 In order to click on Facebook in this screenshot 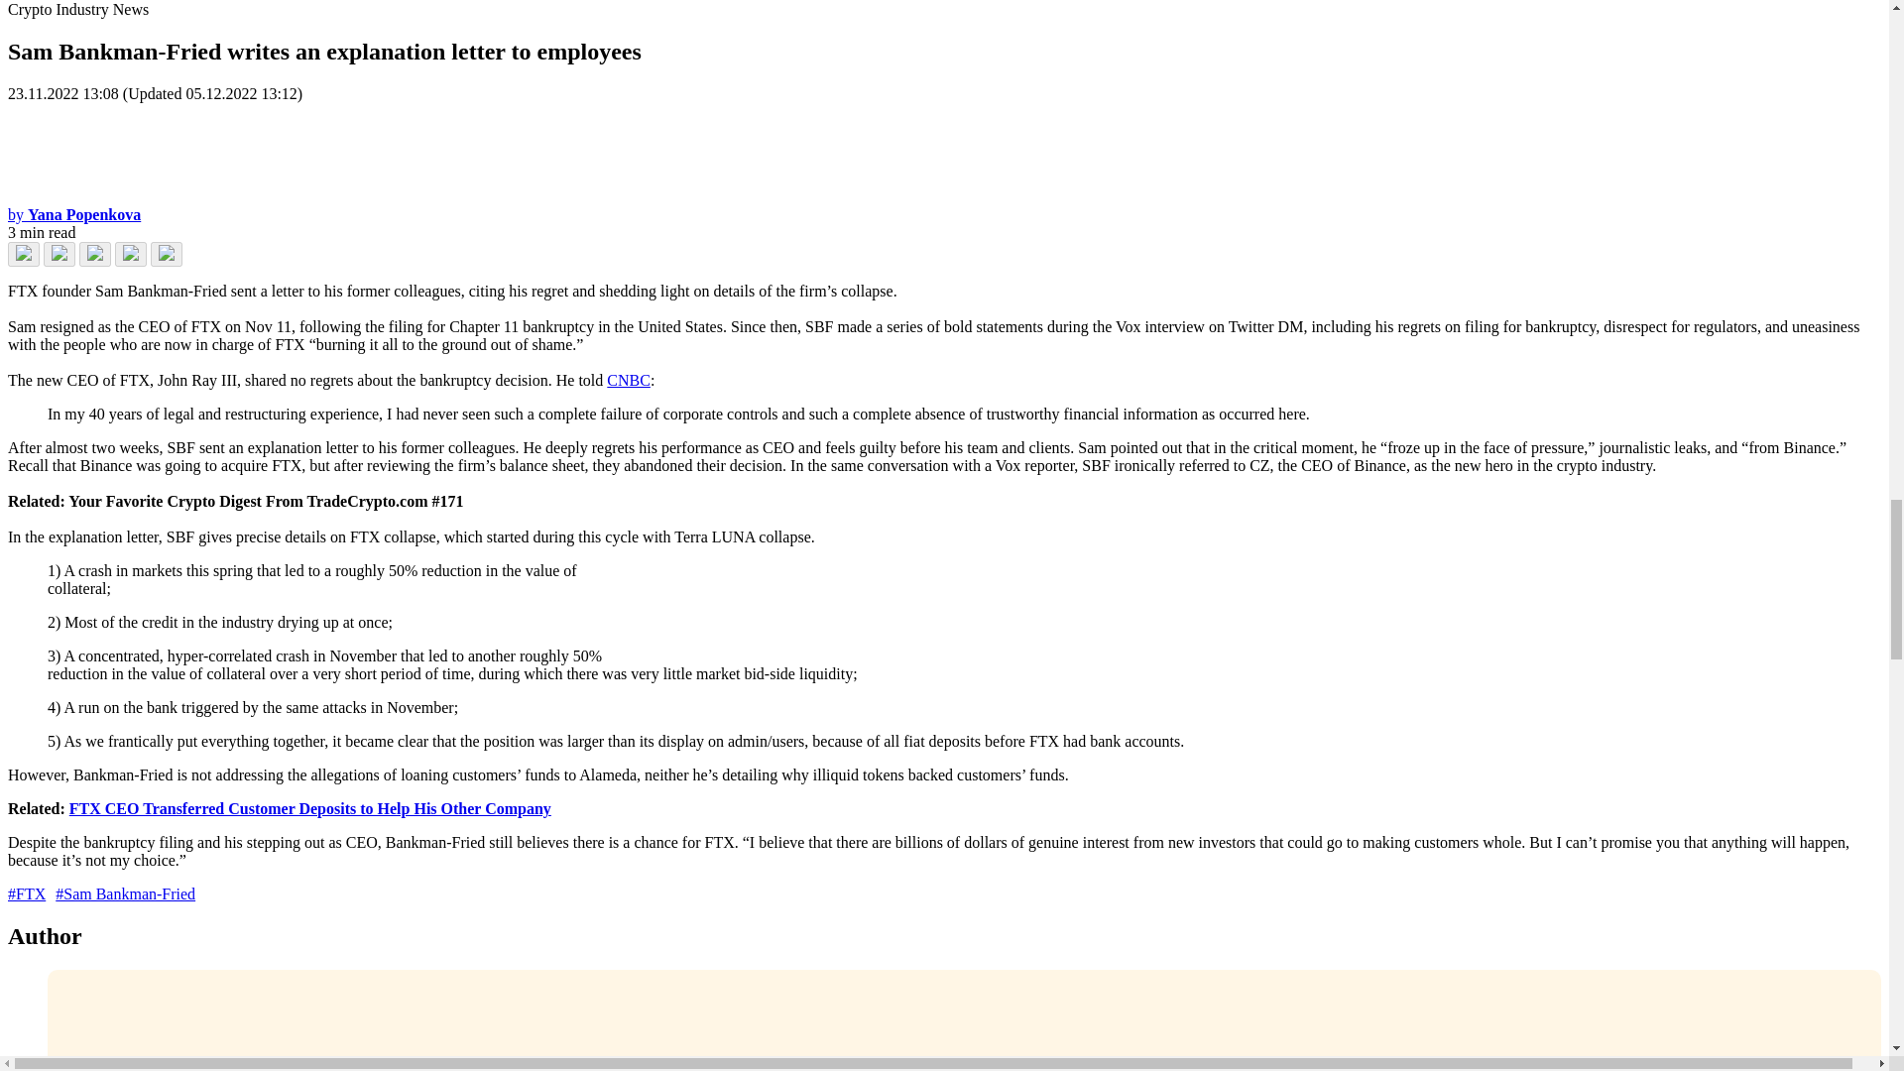, I will do `click(24, 254)`.